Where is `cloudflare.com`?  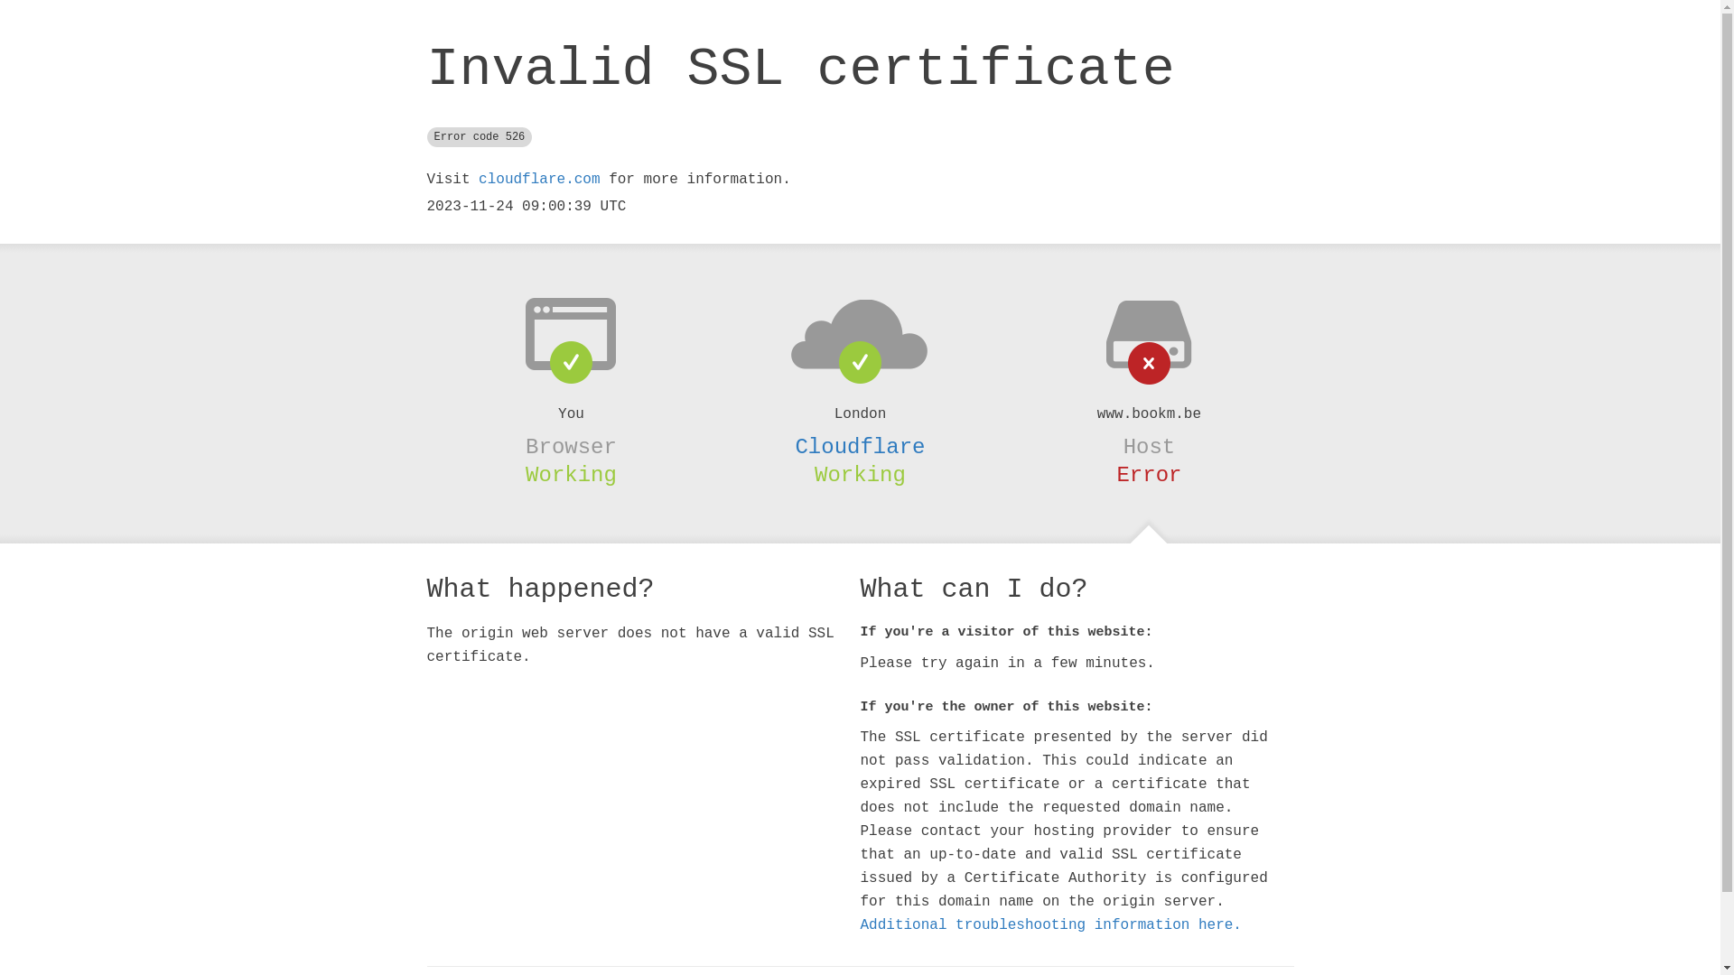
cloudflare.com is located at coordinates (539, 180).